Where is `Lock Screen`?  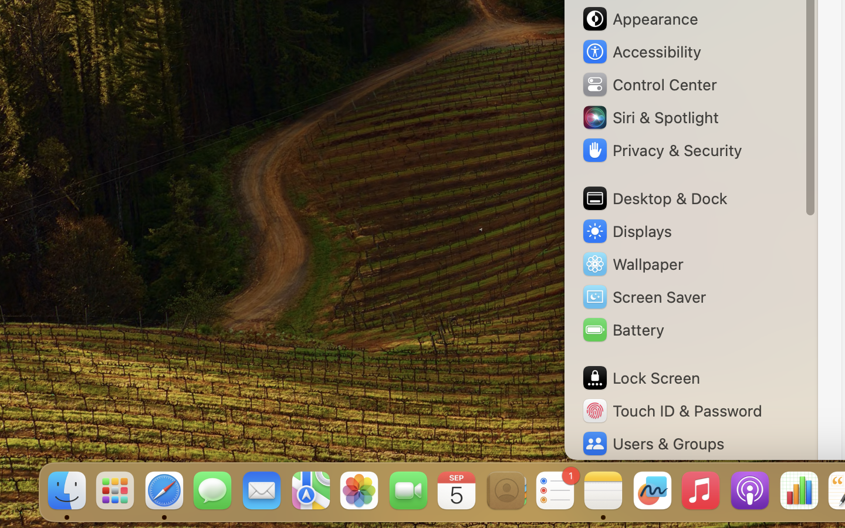
Lock Screen is located at coordinates (641, 378).